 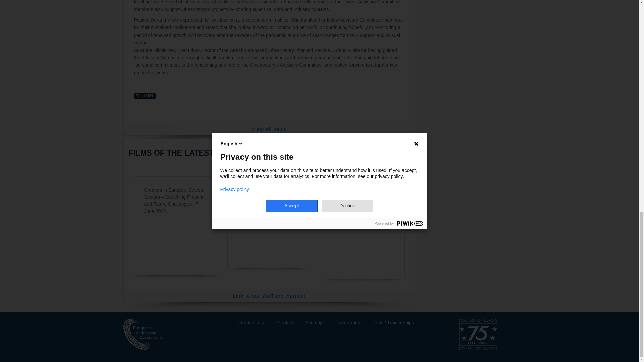 I want to click on YouTube video player, so click(x=269, y=232).